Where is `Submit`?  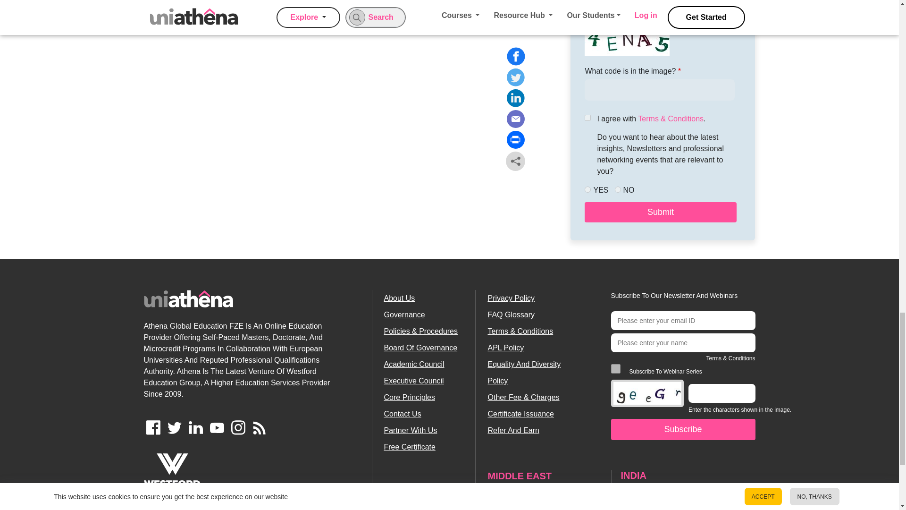 Submit is located at coordinates (660, 212).